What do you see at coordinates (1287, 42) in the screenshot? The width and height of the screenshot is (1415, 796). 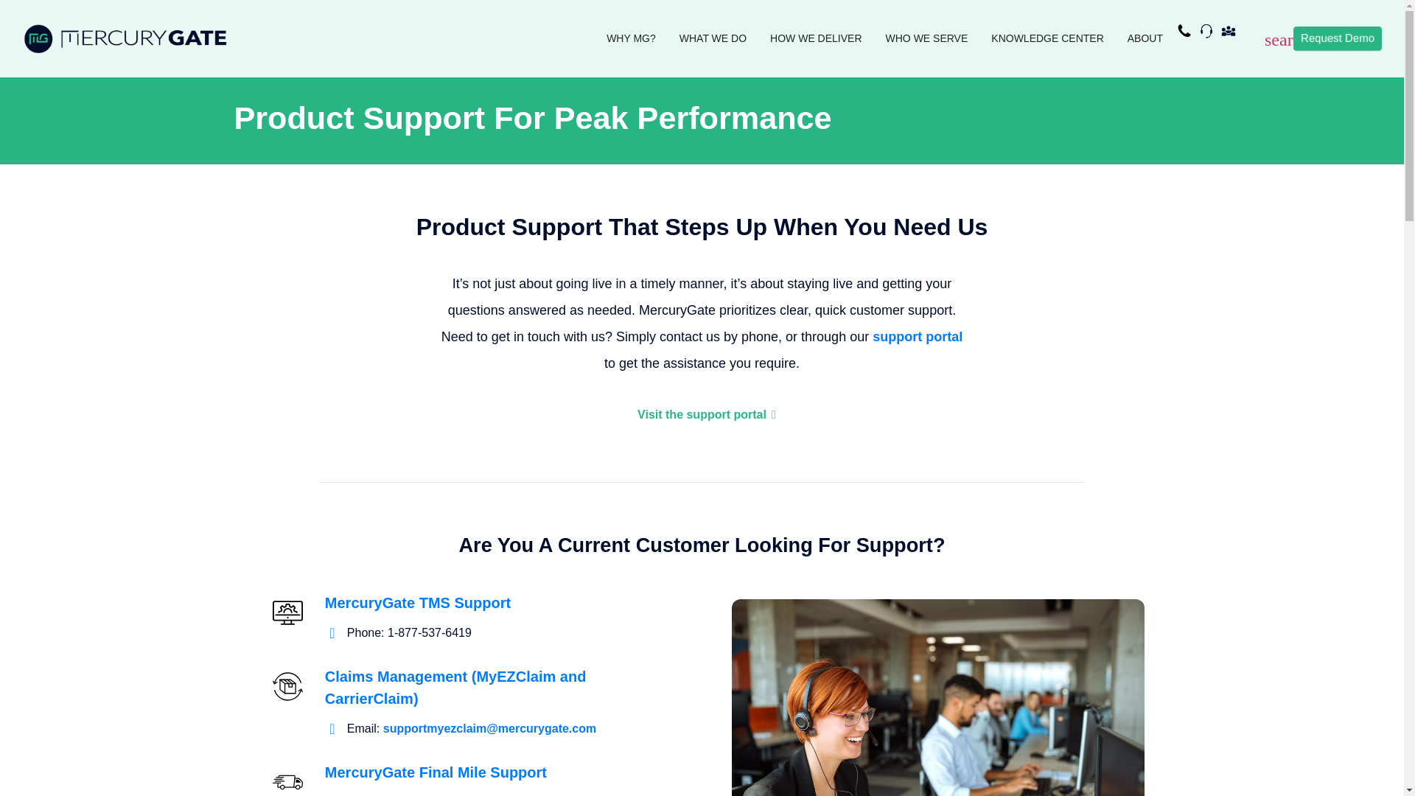 I see `Search` at bounding box center [1287, 42].